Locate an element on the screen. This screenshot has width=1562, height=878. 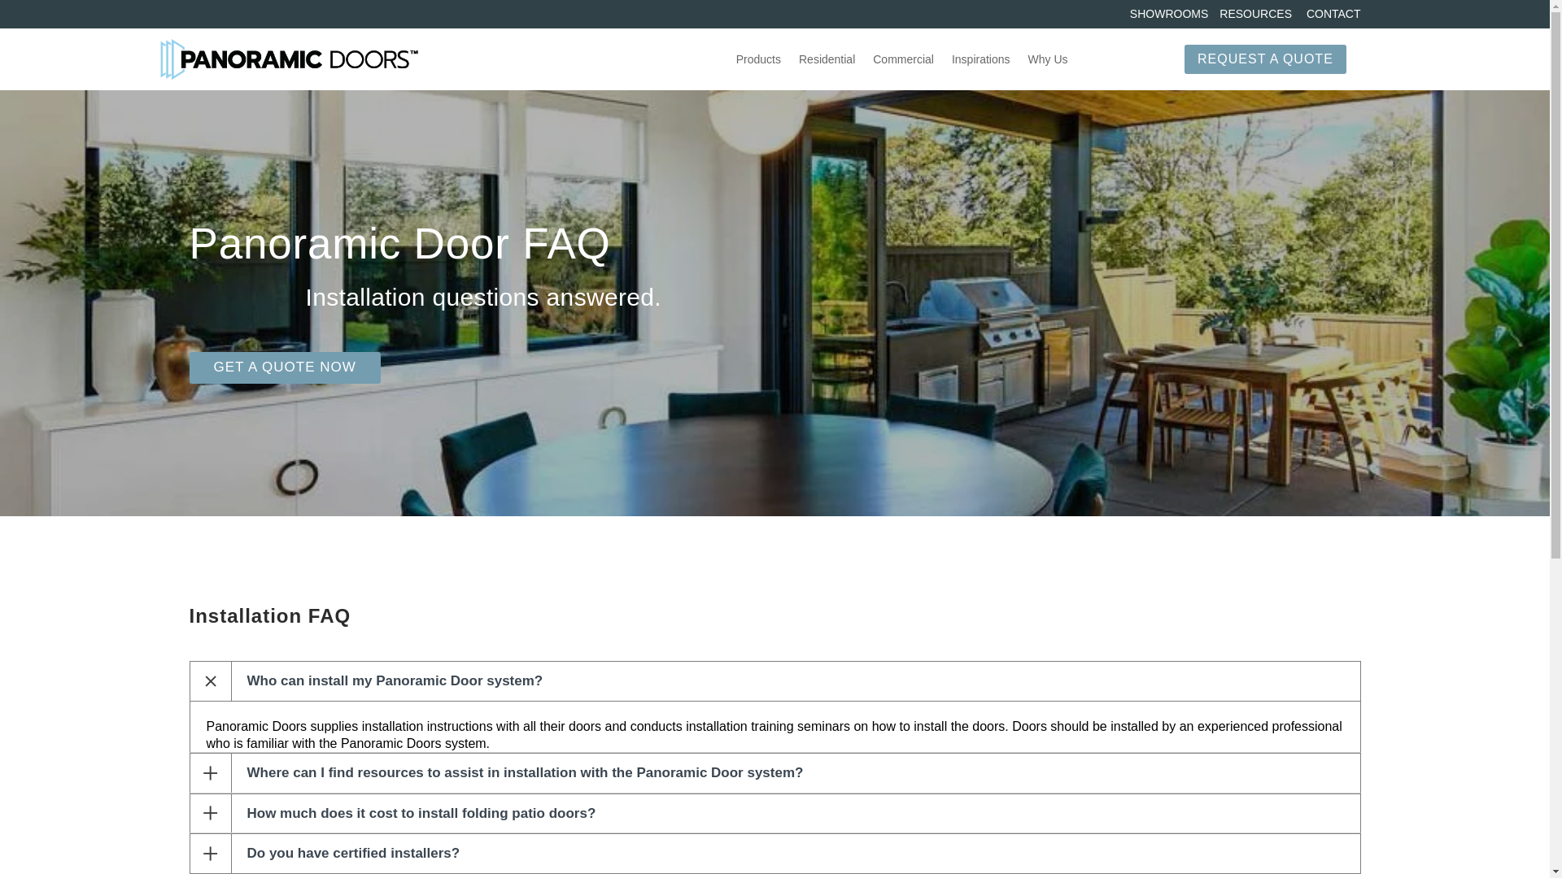
REQUEST A QUOTE is located at coordinates (1265, 59).